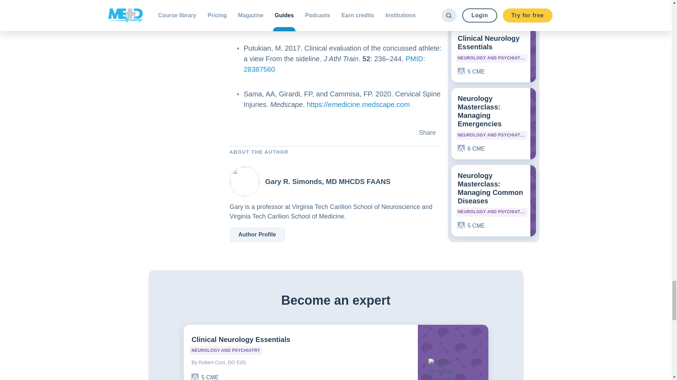 This screenshot has height=380, width=677. I want to click on speciality, so click(226, 350).